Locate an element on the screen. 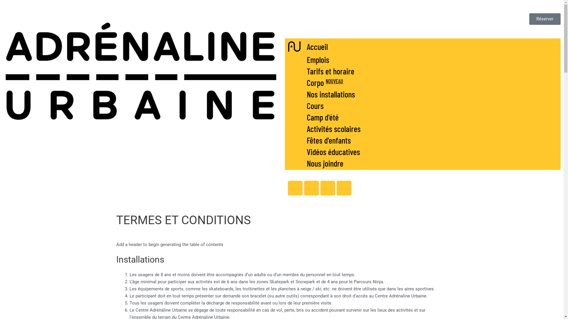  Nous joindre is located at coordinates (422, 163).